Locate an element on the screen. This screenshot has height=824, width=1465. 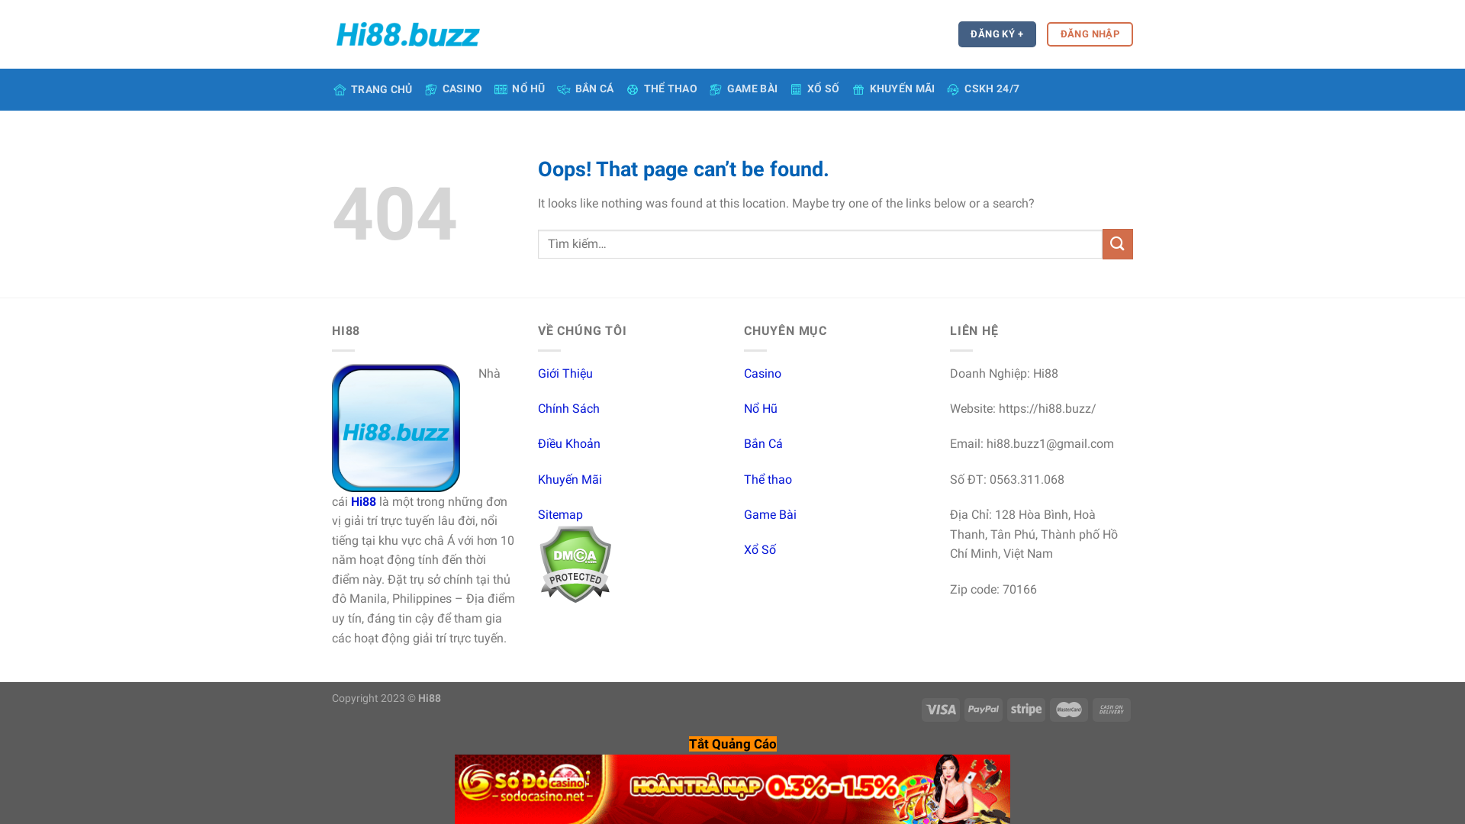
Hi88  is located at coordinates (365, 502).